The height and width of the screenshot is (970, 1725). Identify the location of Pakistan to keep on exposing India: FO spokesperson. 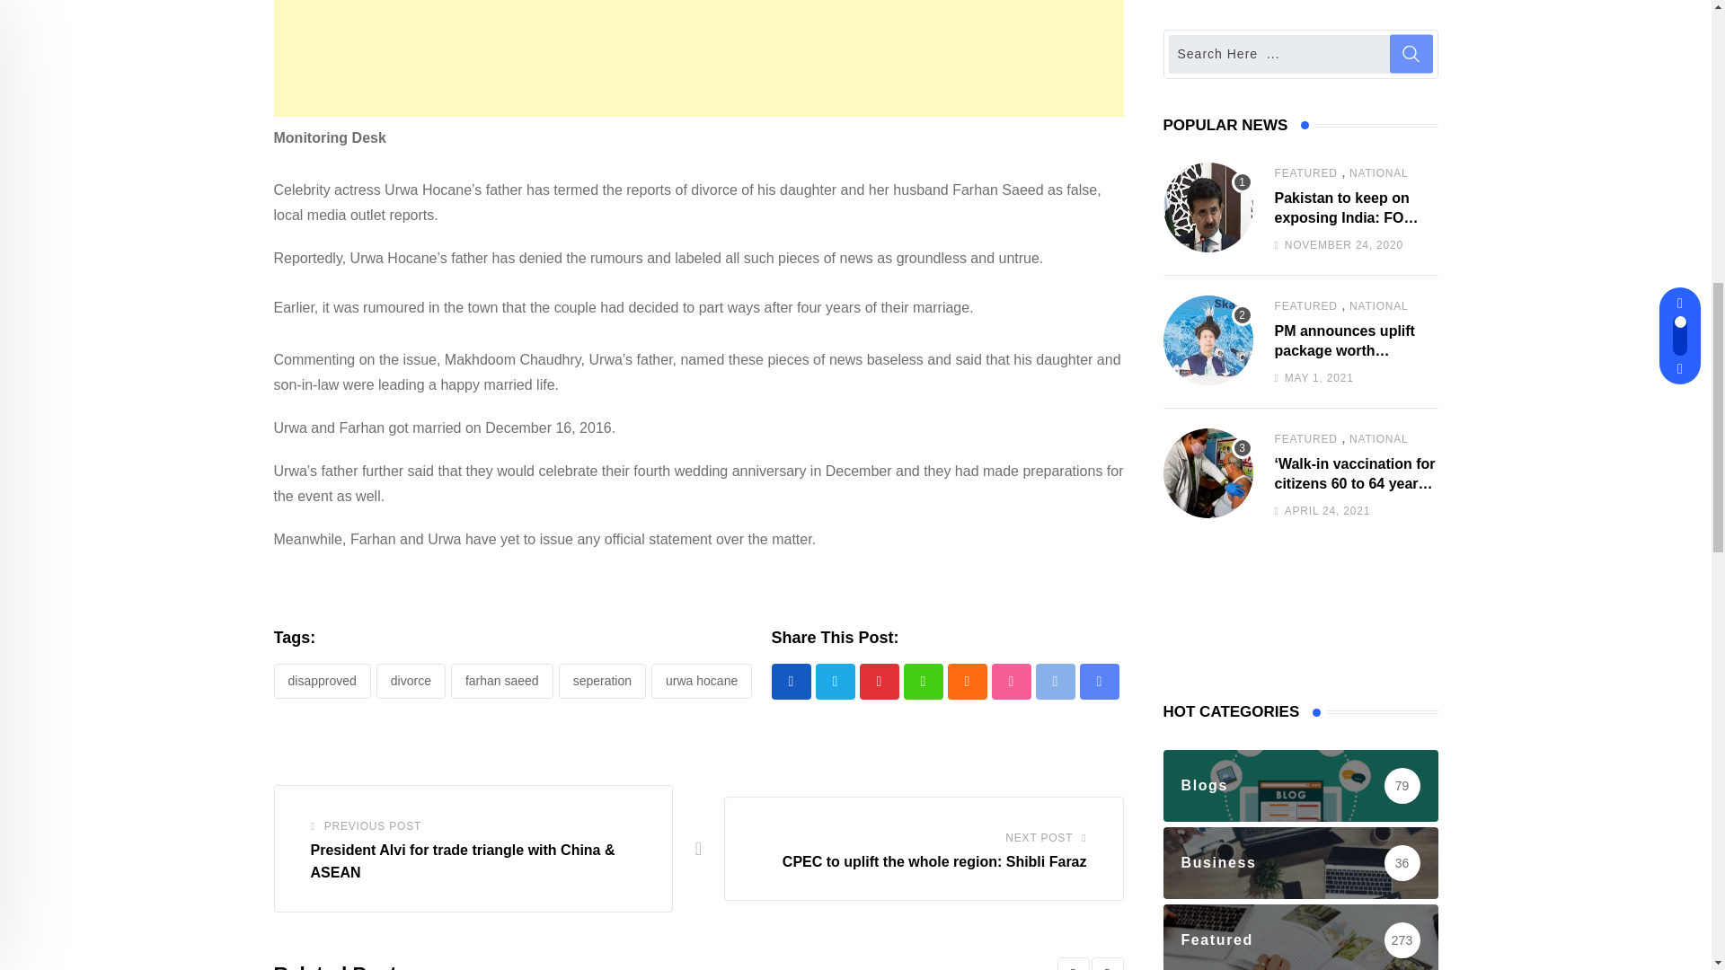
(1207, 207).